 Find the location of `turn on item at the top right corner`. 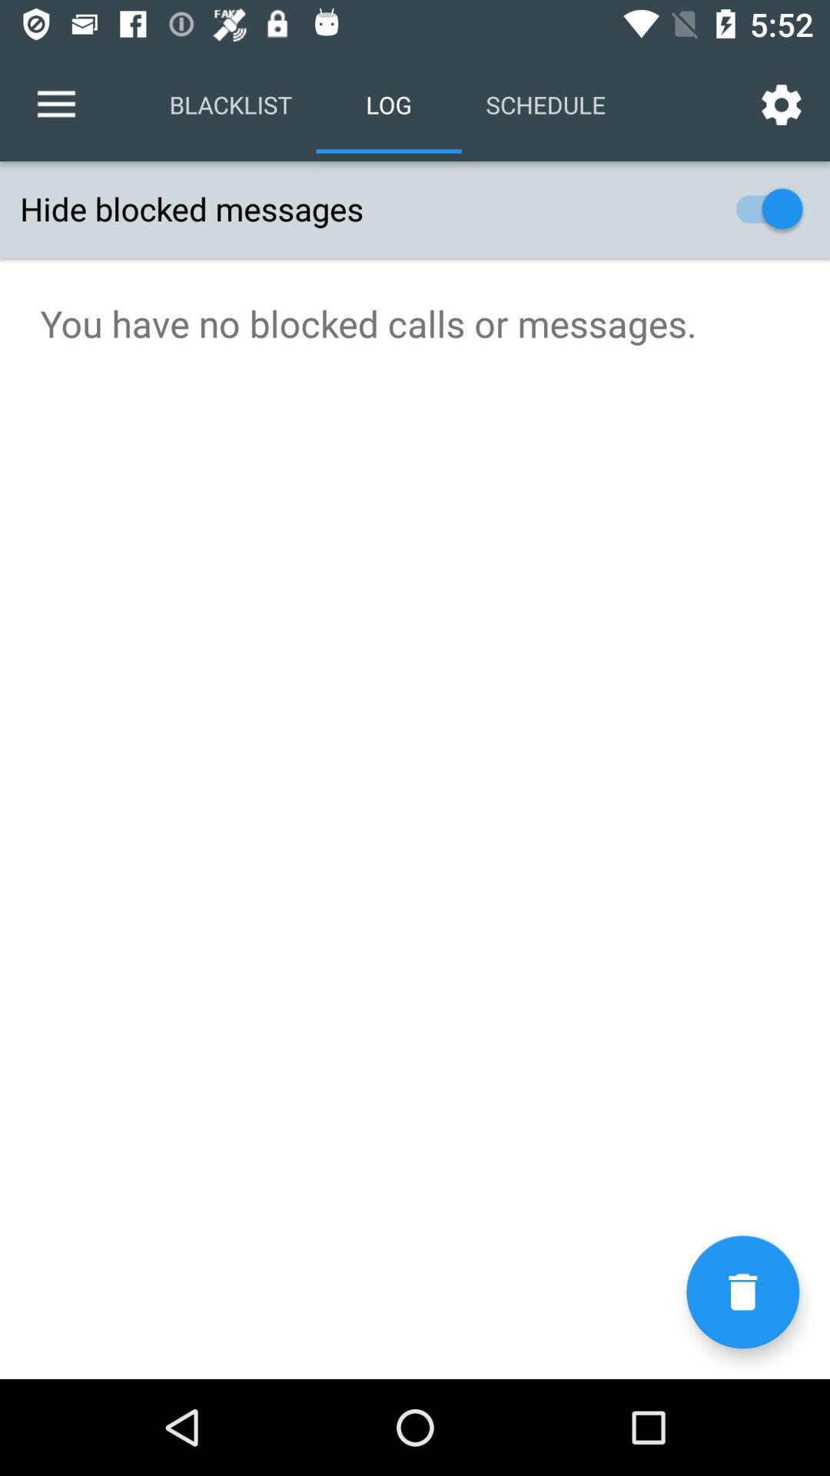

turn on item at the top right corner is located at coordinates (781, 105).